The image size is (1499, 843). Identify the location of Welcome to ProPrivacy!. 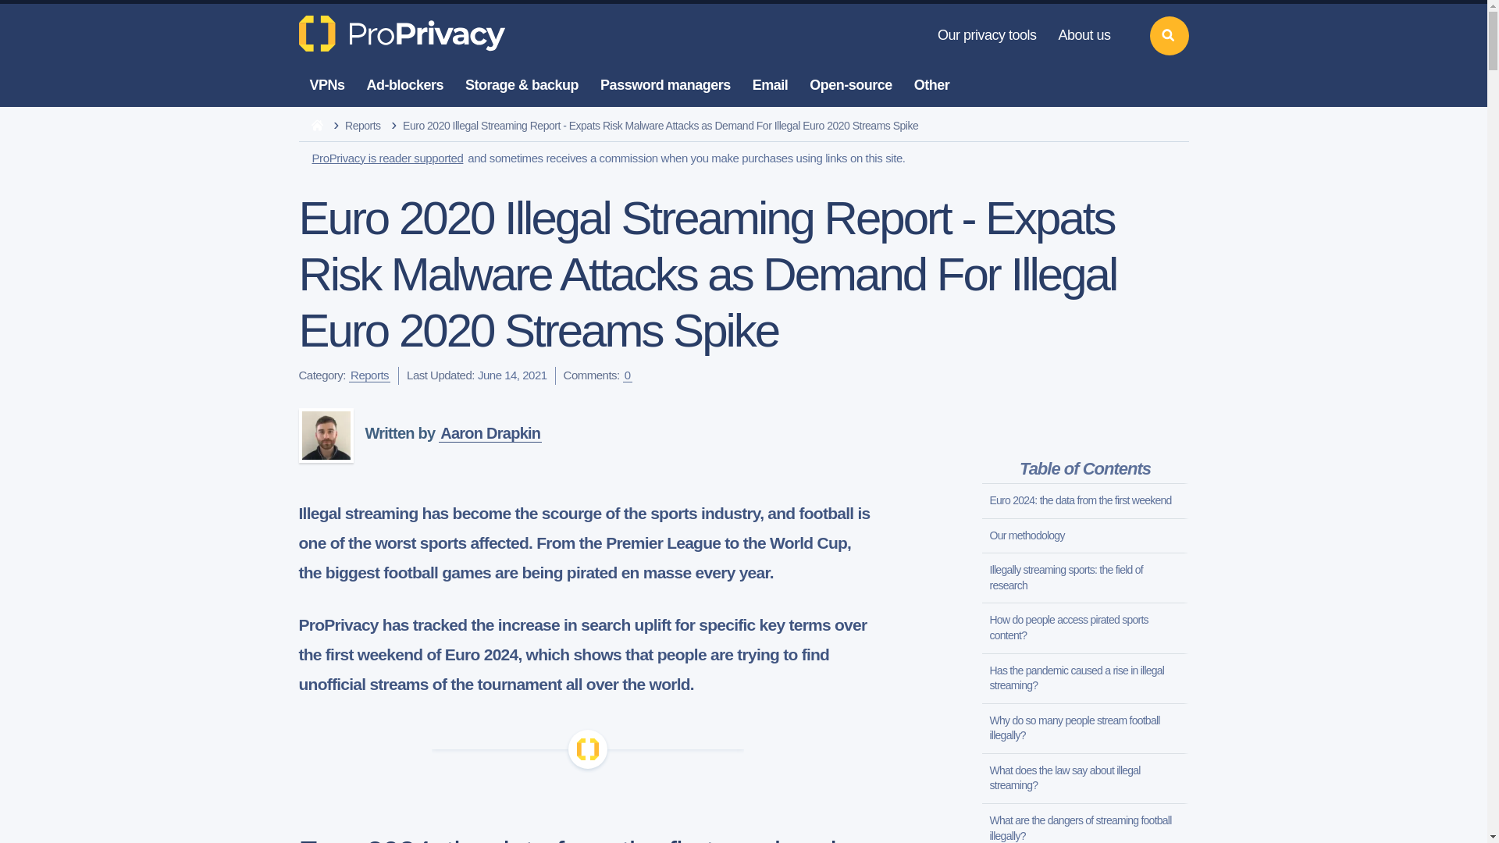
(404, 33).